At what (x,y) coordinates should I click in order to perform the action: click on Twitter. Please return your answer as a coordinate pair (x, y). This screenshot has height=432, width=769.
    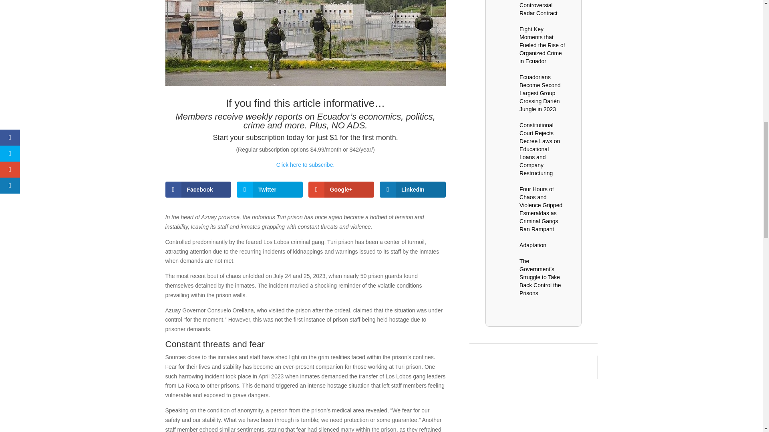
    Looking at the image, I should click on (270, 189).